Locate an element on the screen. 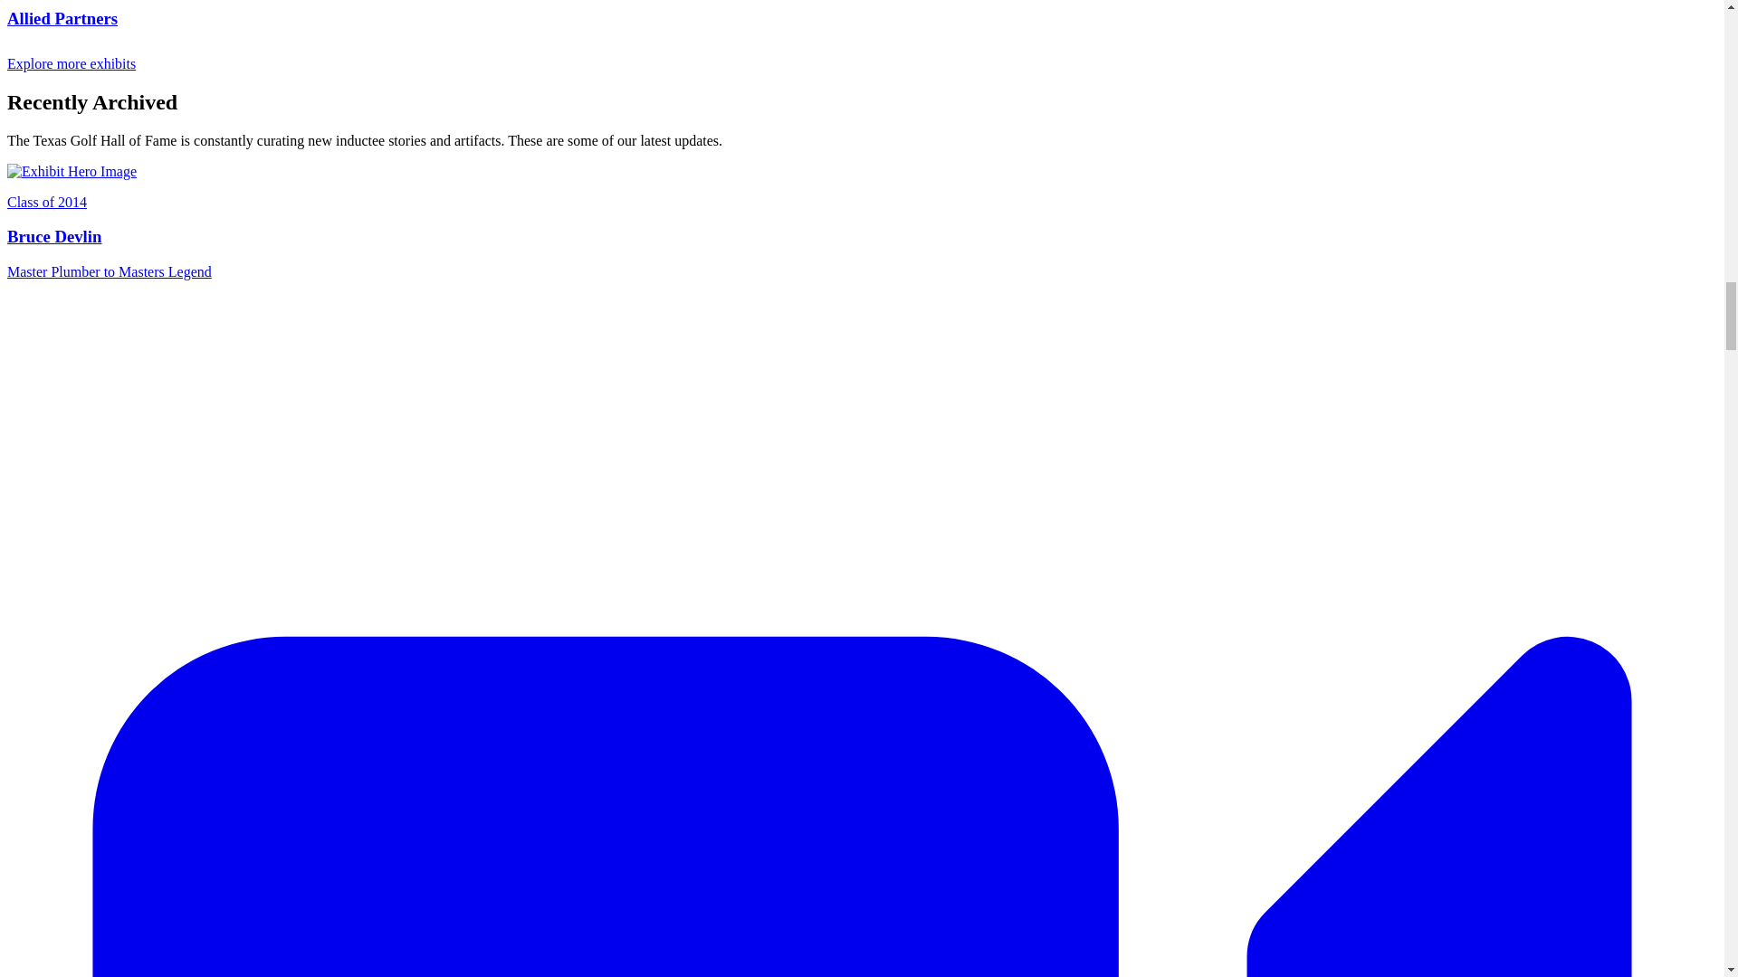  Explore more exhibits is located at coordinates (81, 63).